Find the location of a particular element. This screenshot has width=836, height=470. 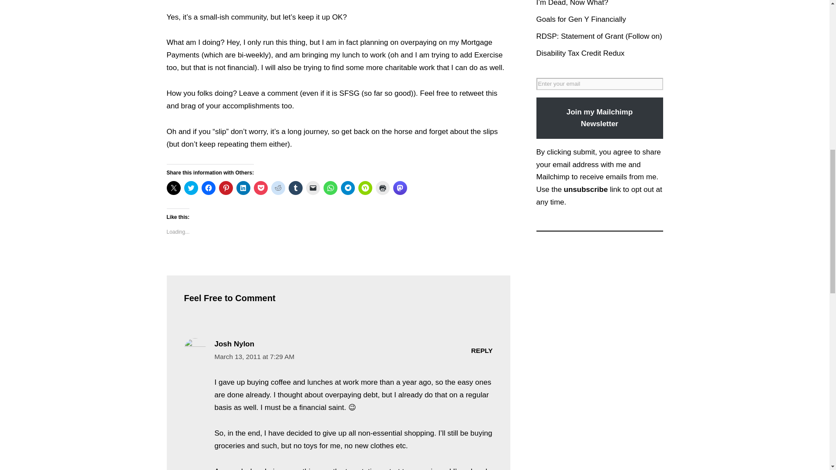

Click to share on Pinterest is located at coordinates (225, 188).